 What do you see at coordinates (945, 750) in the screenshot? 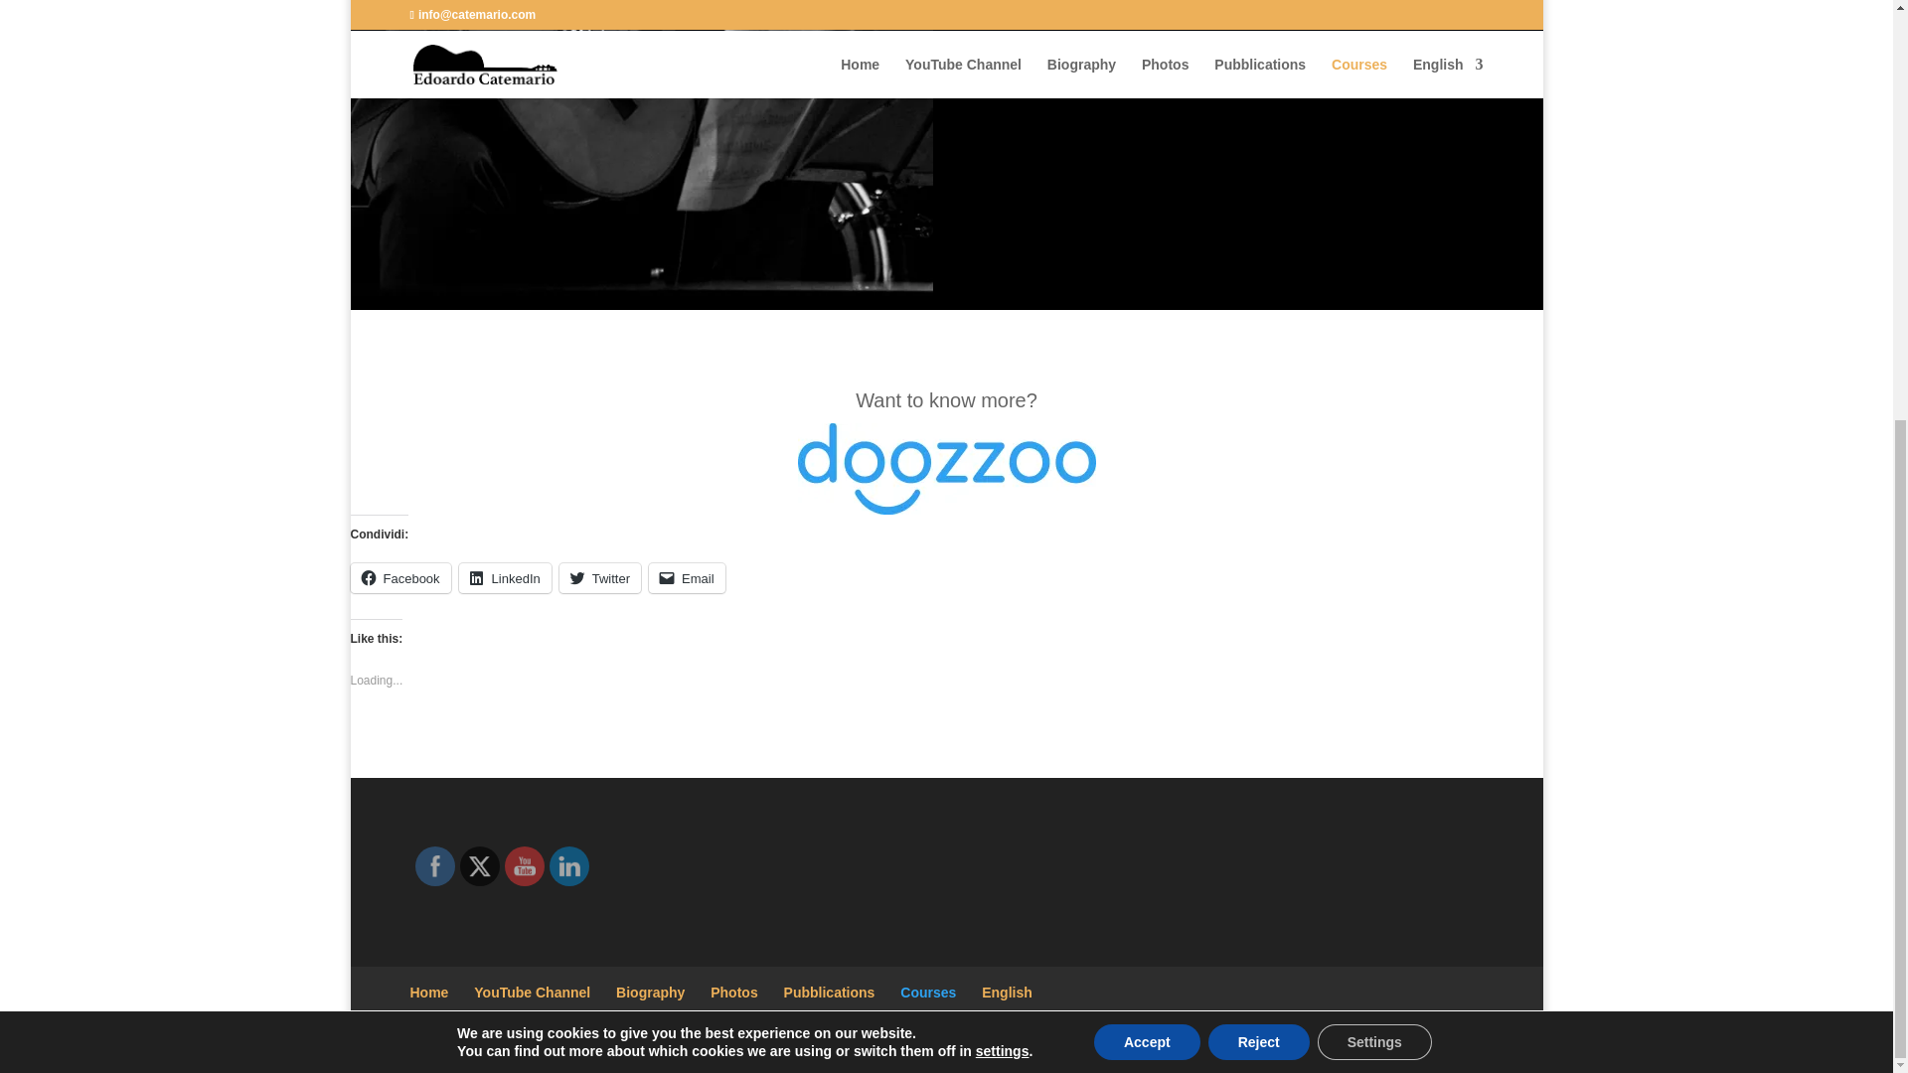
I see `Like or Reblog` at bounding box center [945, 750].